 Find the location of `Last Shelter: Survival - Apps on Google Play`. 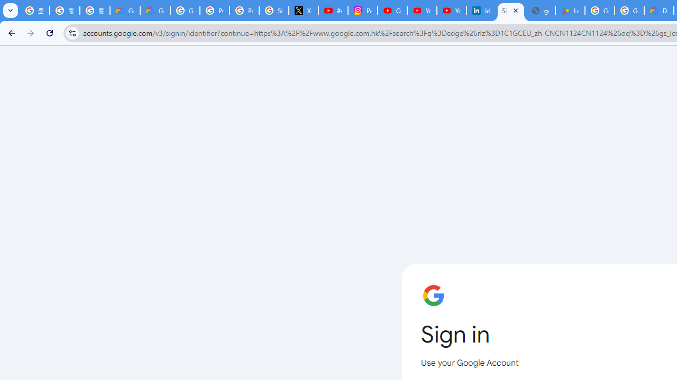

Last Shelter: Survival - Apps on Google Play is located at coordinates (570, 11).